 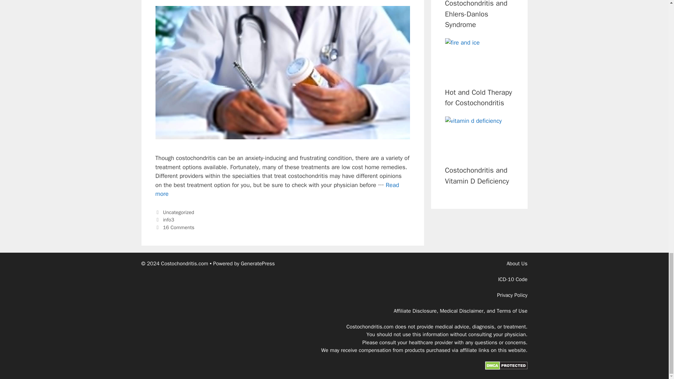 What do you see at coordinates (277, 189) in the screenshot?
I see `16 Comments` at bounding box center [277, 189].